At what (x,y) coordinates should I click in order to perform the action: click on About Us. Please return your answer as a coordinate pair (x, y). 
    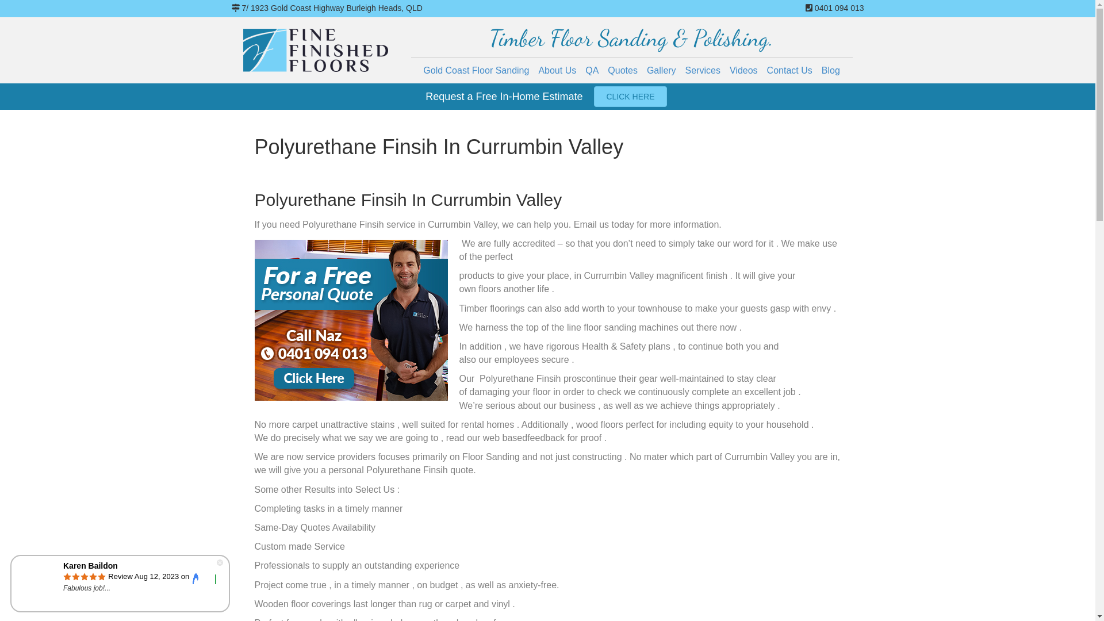
    Looking at the image, I should click on (557, 71).